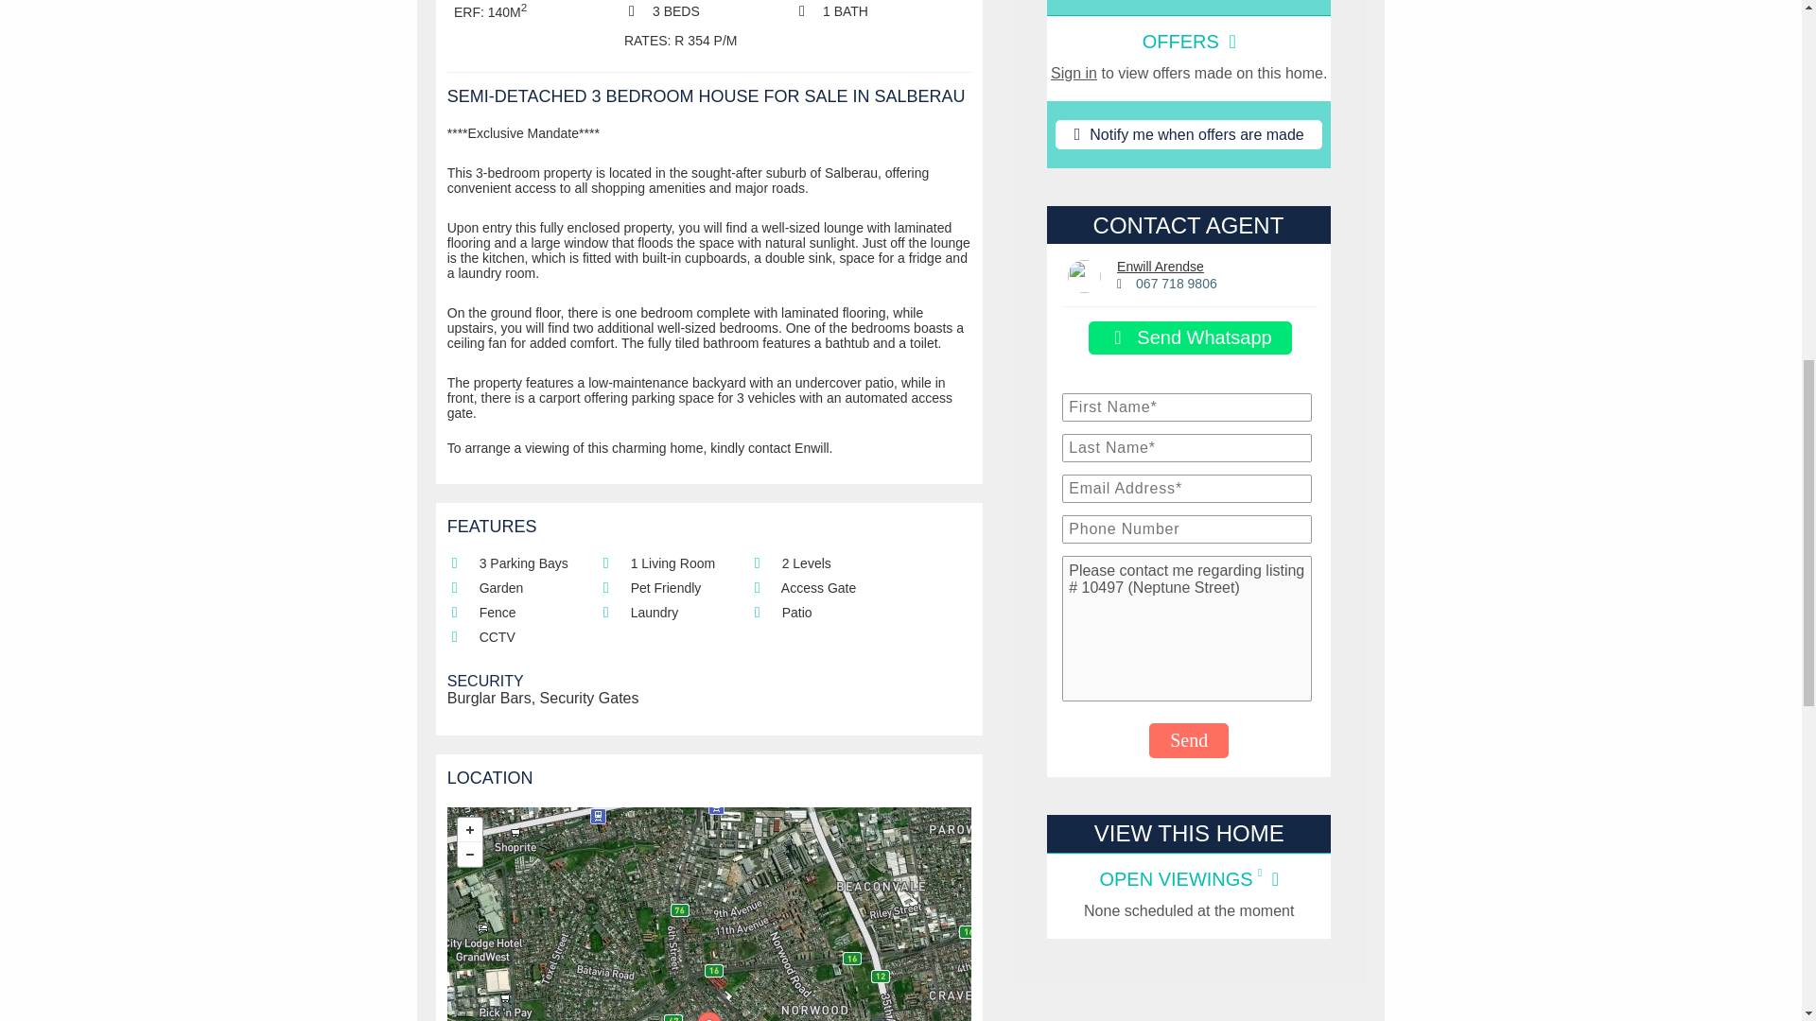 The image size is (1816, 1021). What do you see at coordinates (469, 830) in the screenshot?
I see `Zoom in` at bounding box center [469, 830].